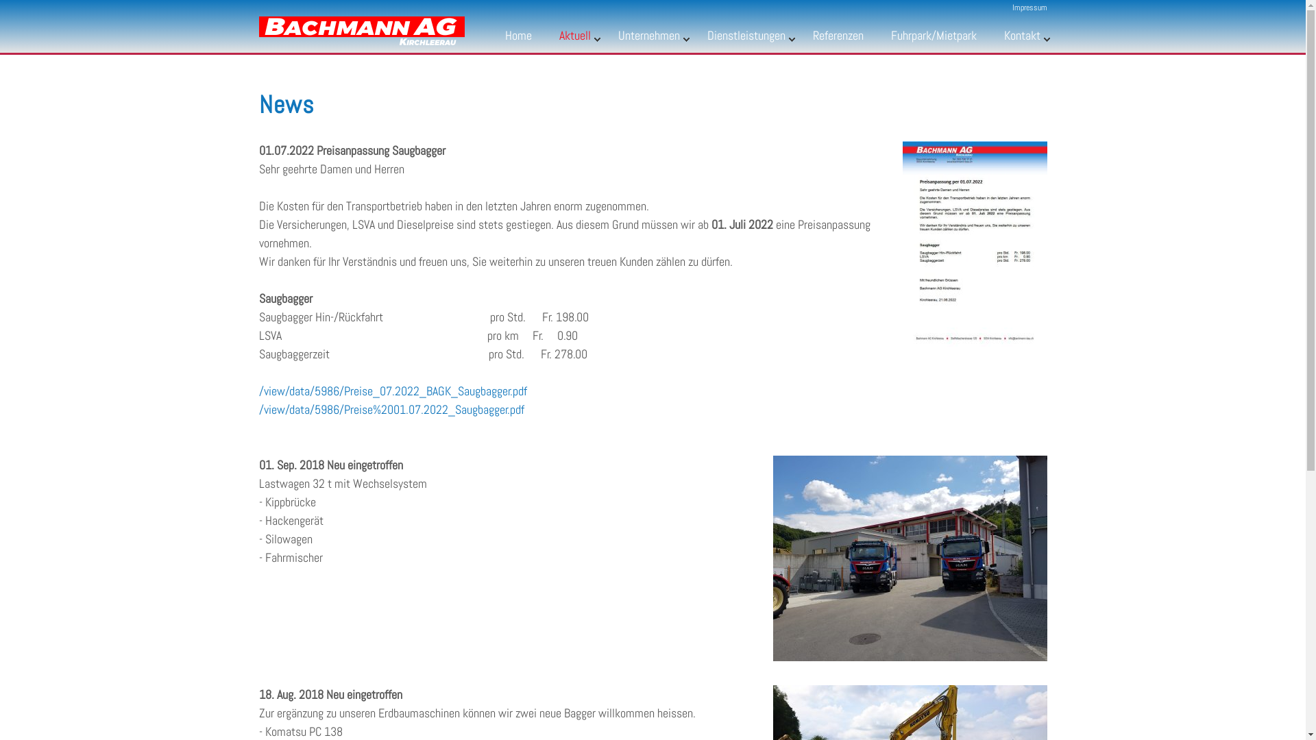 This screenshot has height=740, width=1316. Describe the element at coordinates (393, 391) in the screenshot. I see `/view/data/5986/Preise_07.2022_BAGK_Saugbagger.pdf` at that location.